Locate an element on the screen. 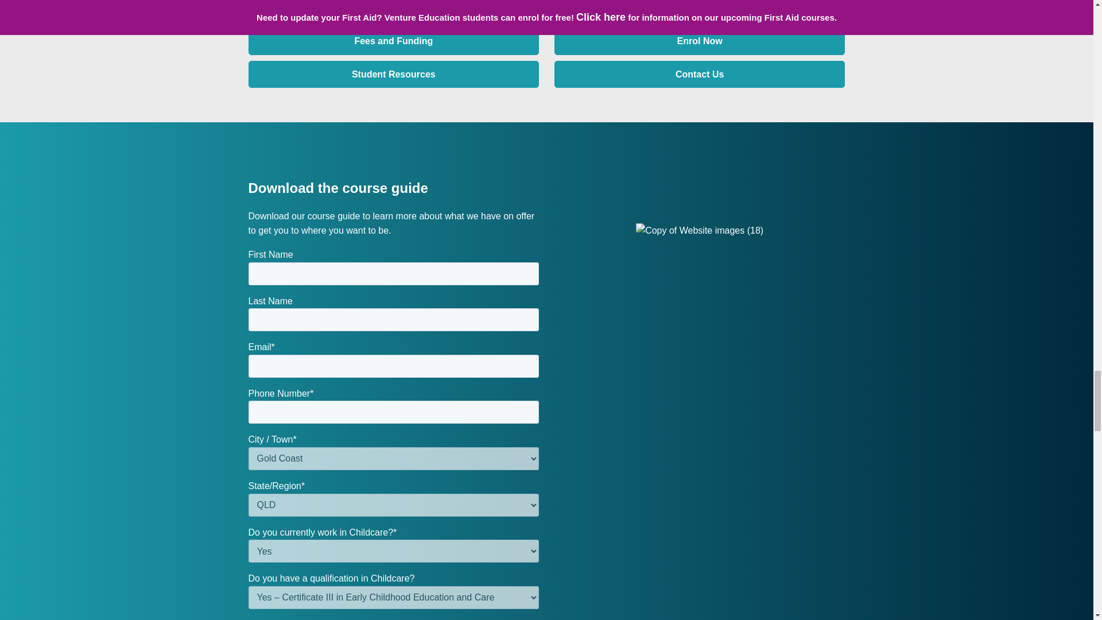  Enrol Now is located at coordinates (699, 41).